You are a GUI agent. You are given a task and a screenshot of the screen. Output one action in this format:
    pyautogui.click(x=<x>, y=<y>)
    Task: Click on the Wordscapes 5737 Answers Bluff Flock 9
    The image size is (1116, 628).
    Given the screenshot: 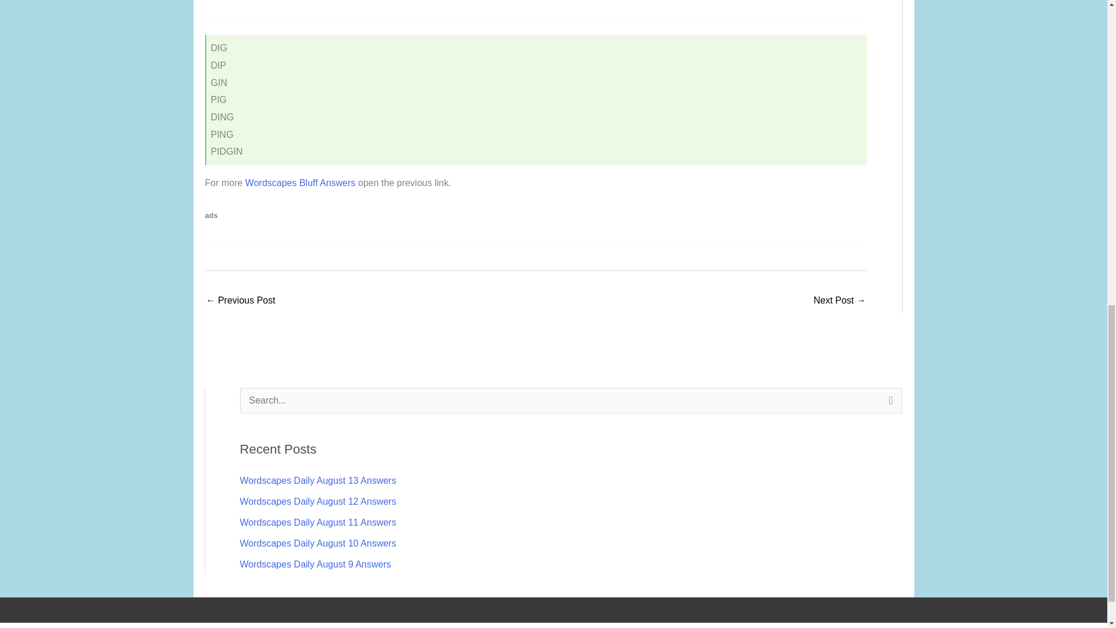 What is the action you would take?
    pyautogui.click(x=239, y=301)
    